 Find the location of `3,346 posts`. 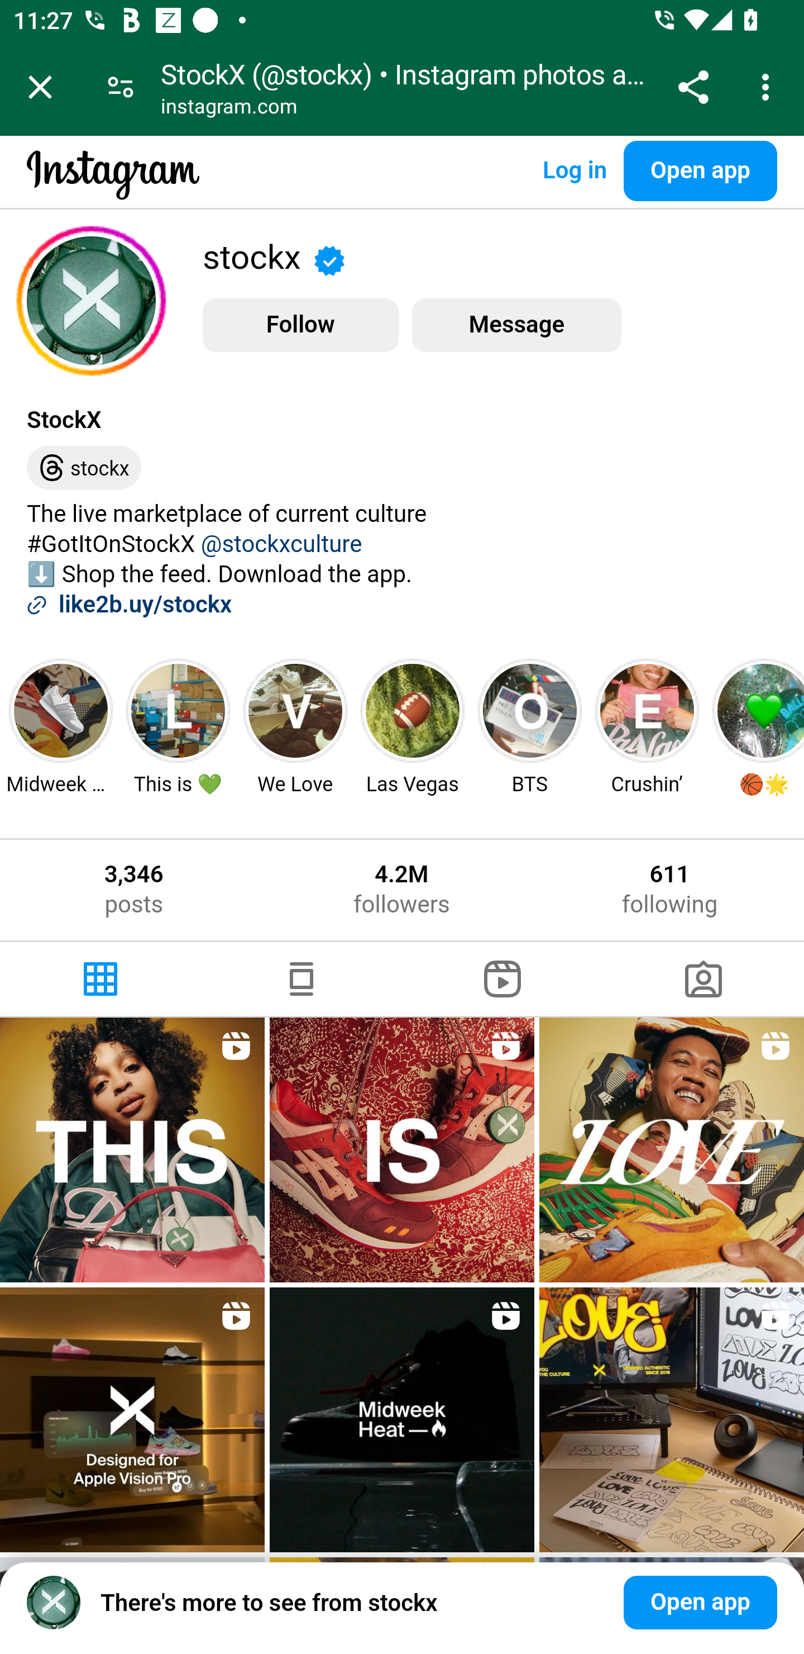

3,346 posts is located at coordinates (133, 890).